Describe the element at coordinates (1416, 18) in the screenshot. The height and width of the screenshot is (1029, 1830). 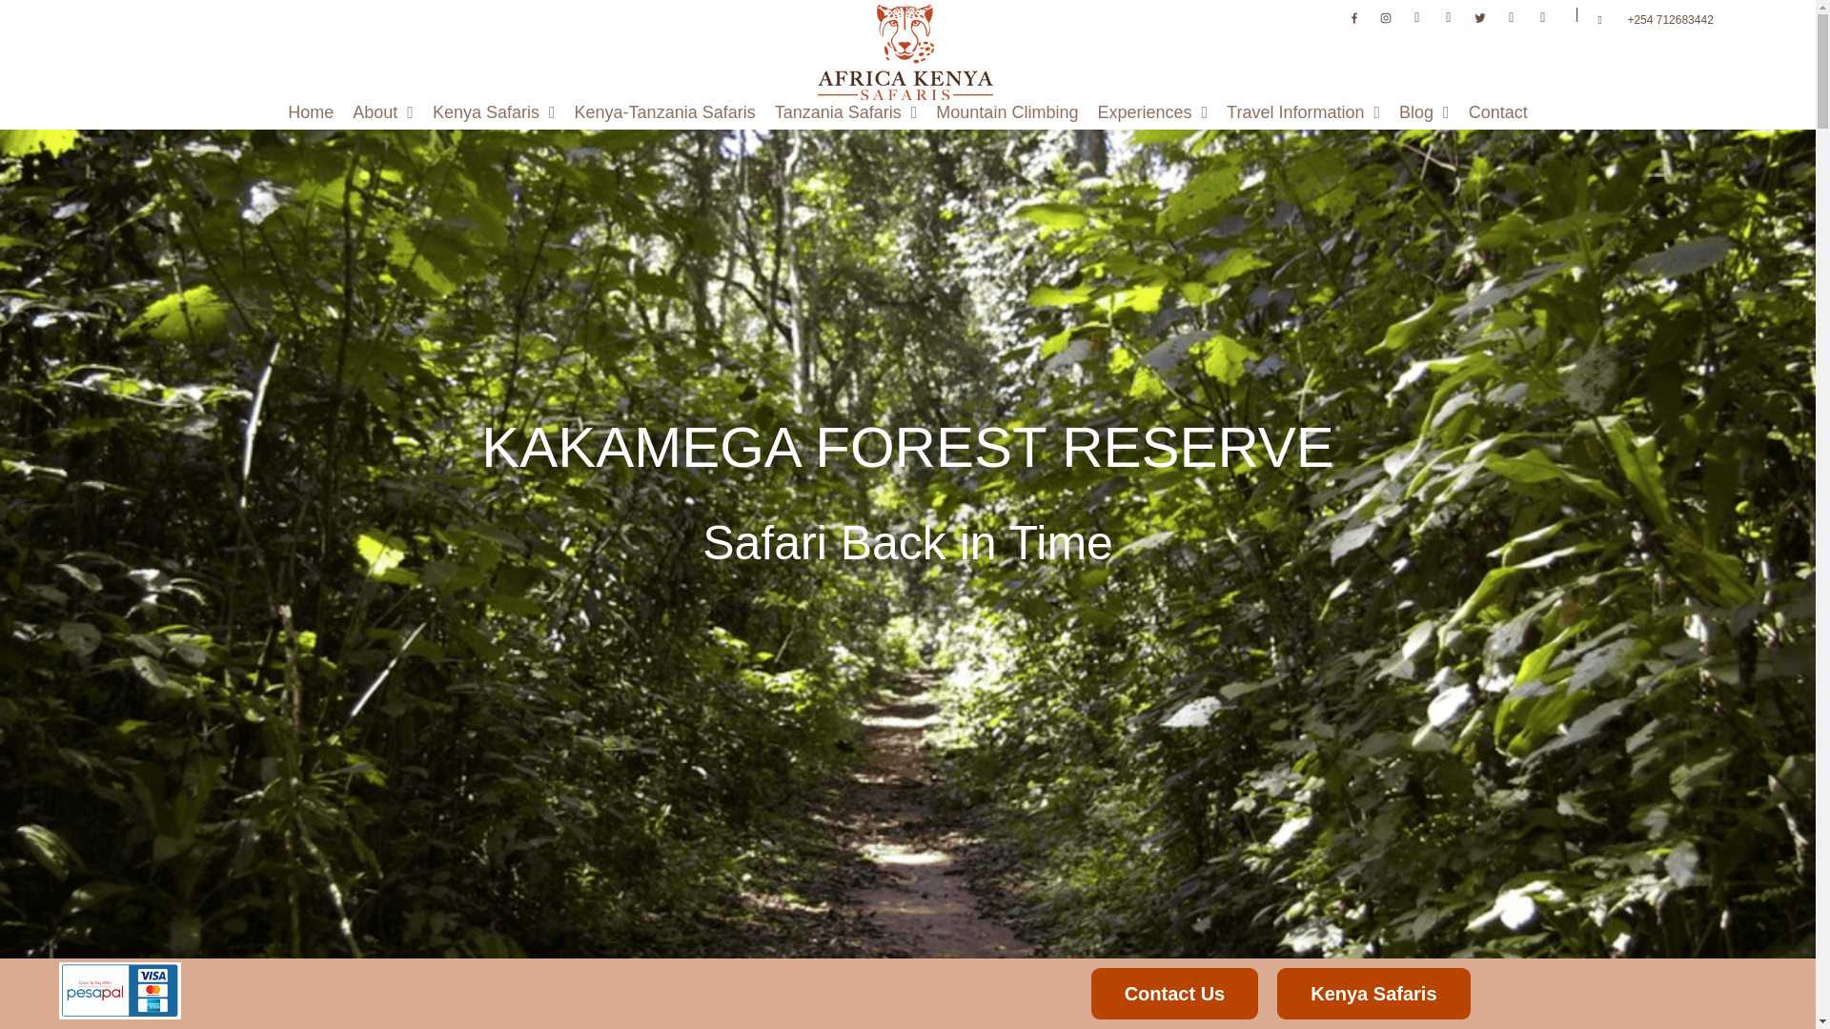
I see `Tripadvisor` at that location.